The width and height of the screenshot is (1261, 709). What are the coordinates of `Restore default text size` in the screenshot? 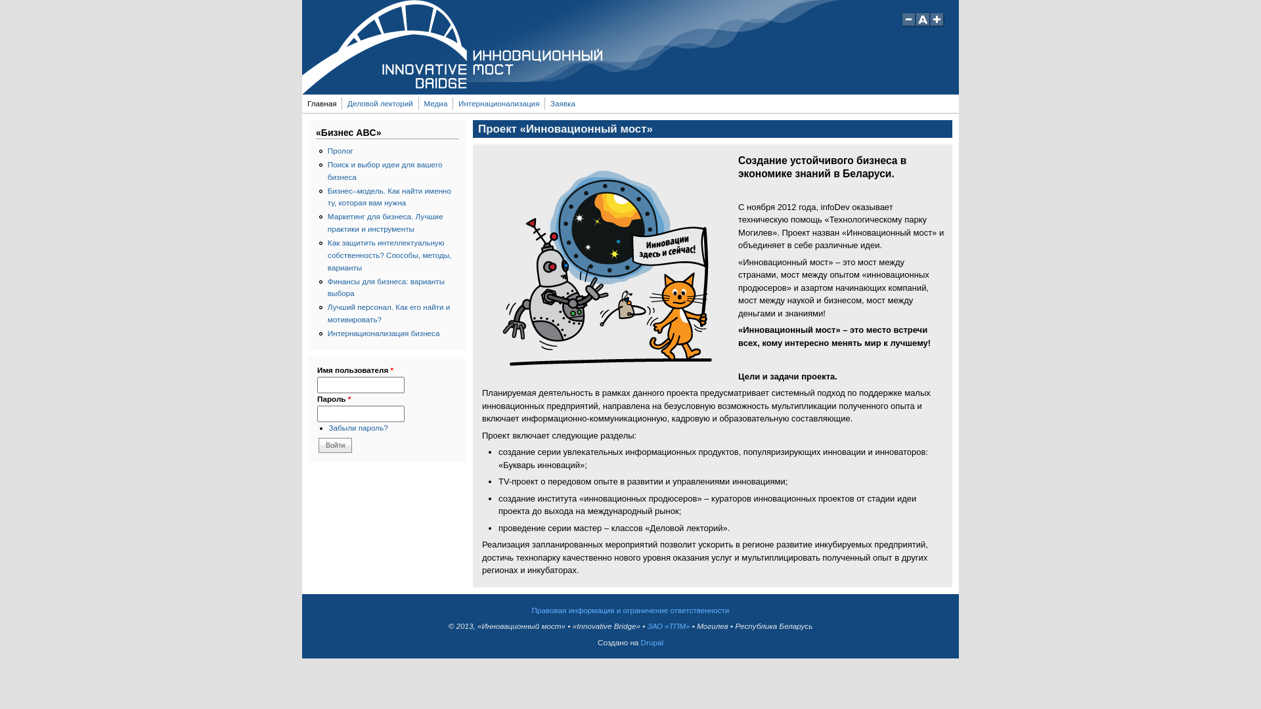 It's located at (923, 25).